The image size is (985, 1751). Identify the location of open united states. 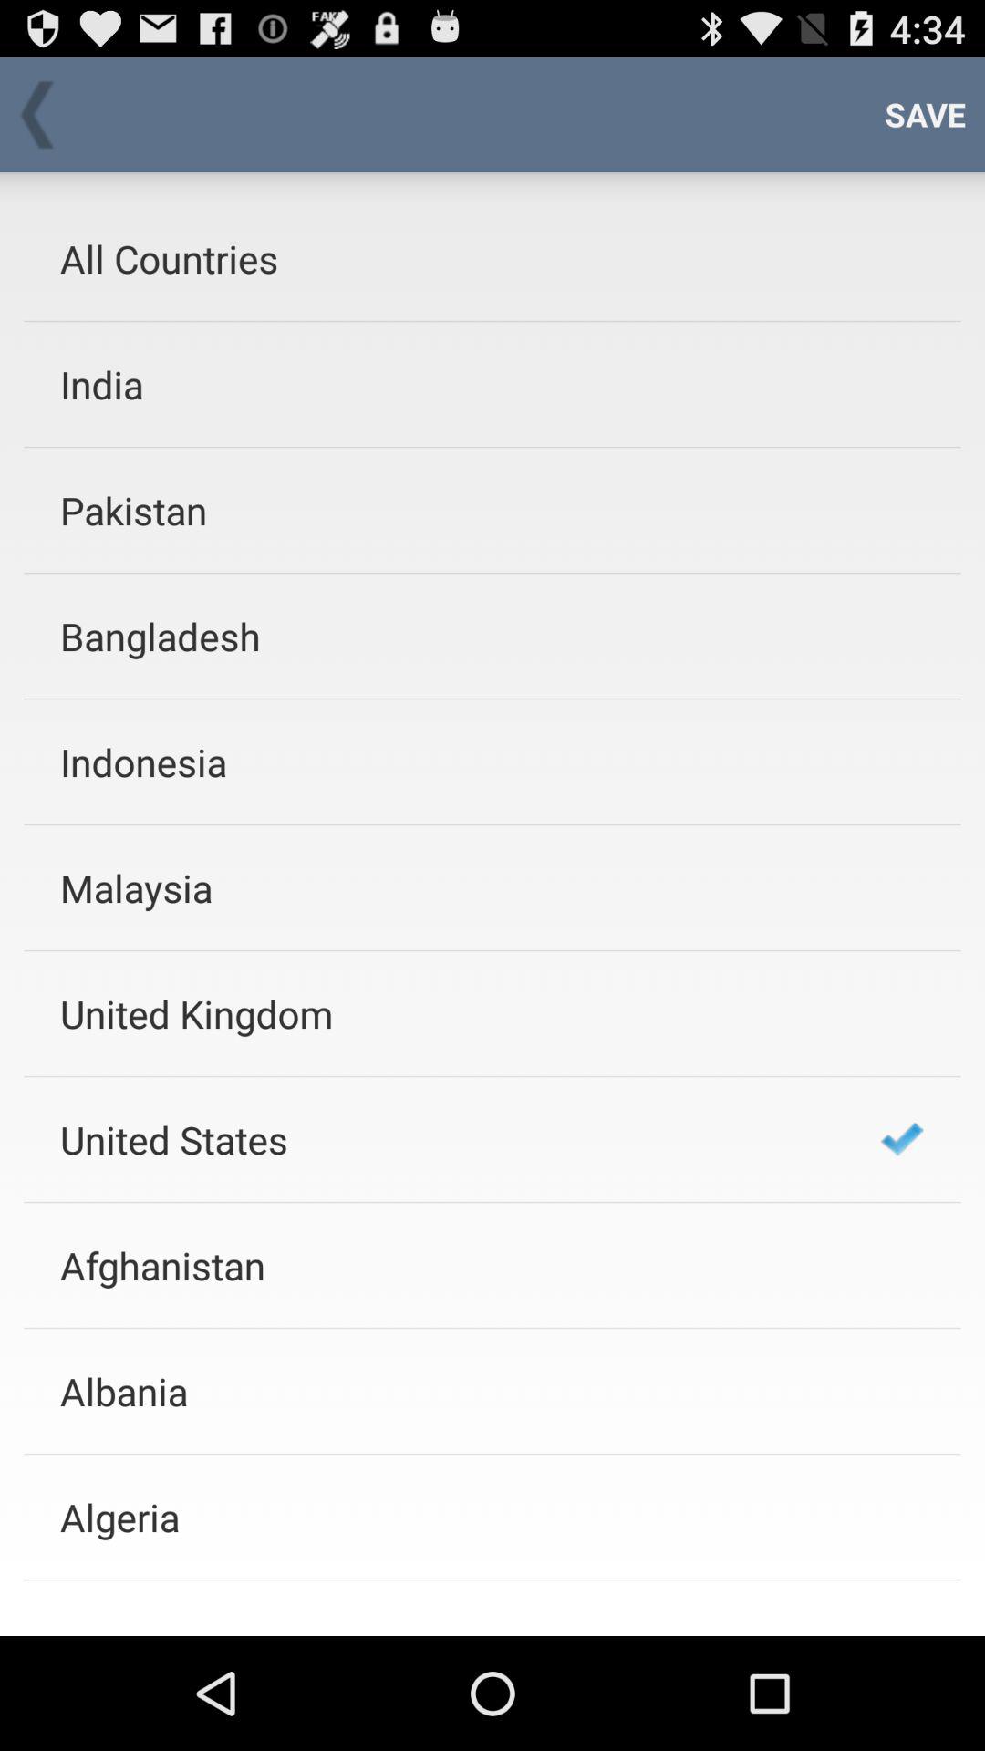
(446, 1139).